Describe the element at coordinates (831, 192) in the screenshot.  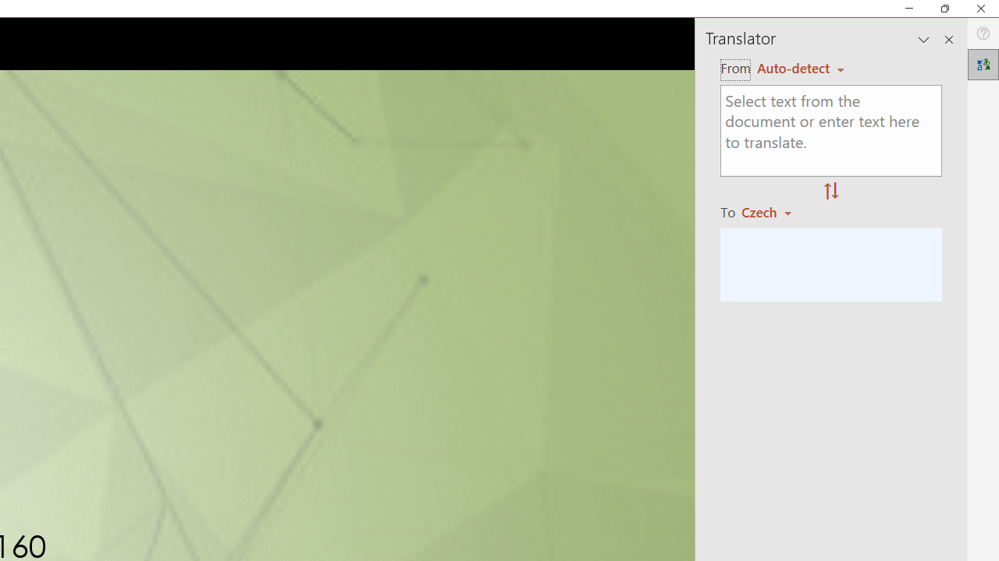
I see `Swap "from" and "to" languages.` at that location.